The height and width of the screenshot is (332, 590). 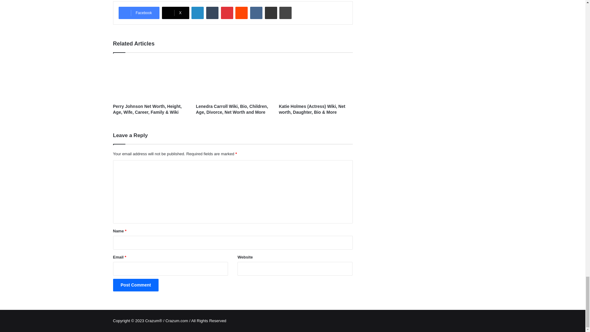 I want to click on Tumblr, so click(x=212, y=13).